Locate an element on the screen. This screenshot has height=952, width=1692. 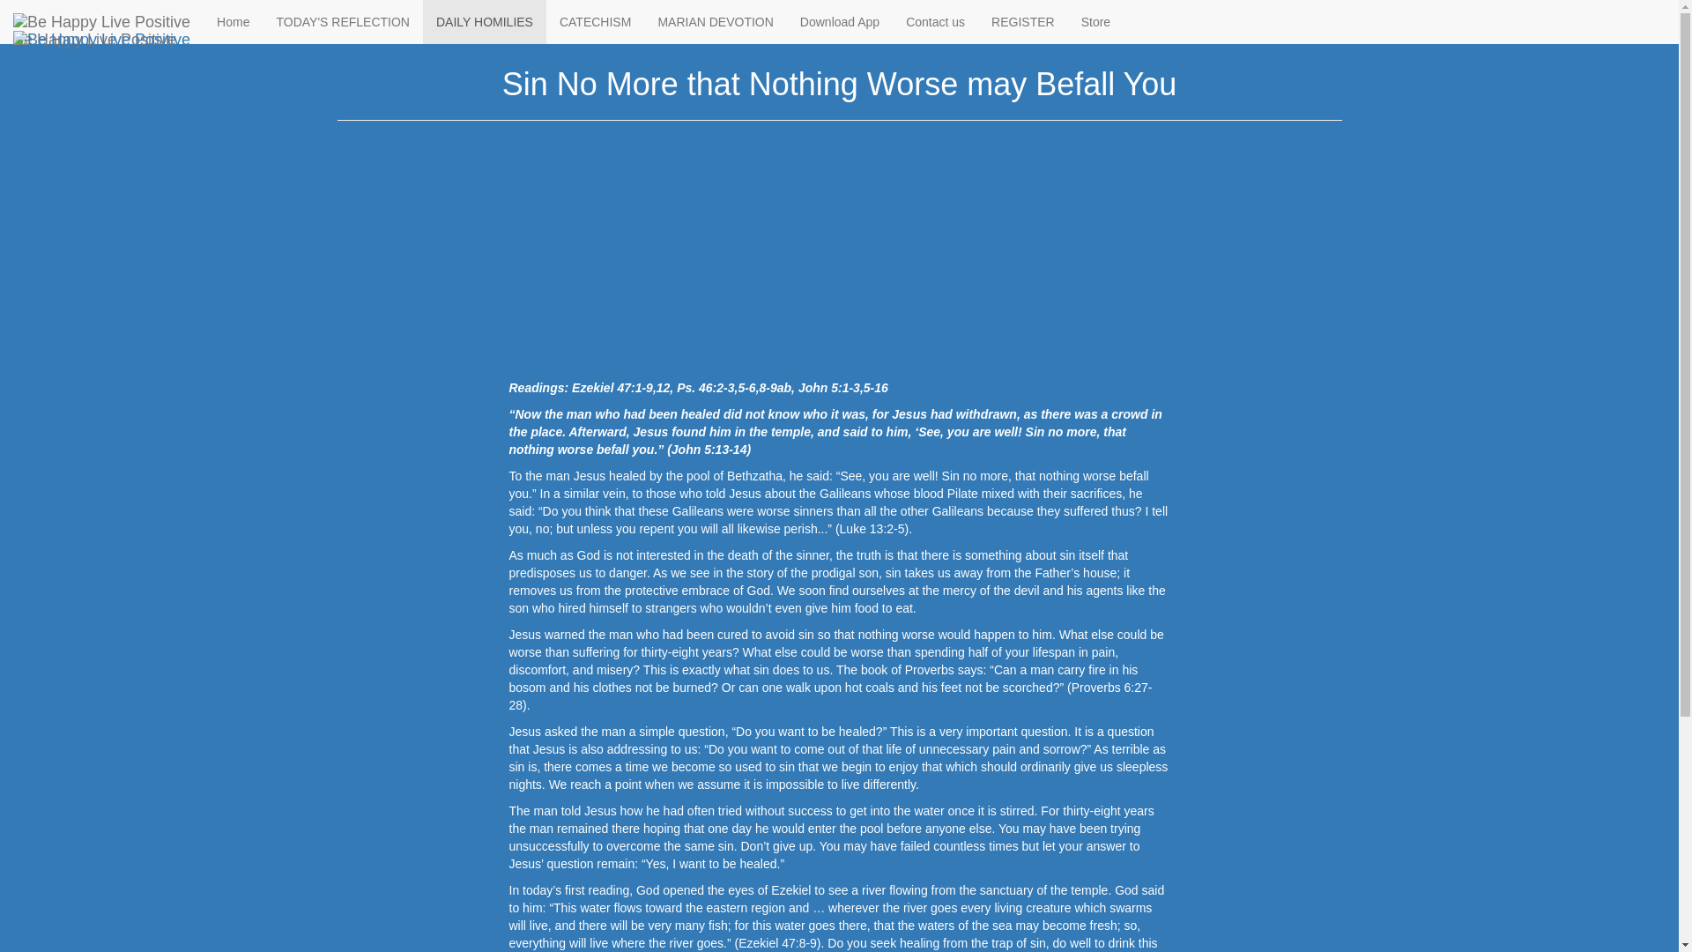
DAILY HOMILIES is located at coordinates (434, 14).